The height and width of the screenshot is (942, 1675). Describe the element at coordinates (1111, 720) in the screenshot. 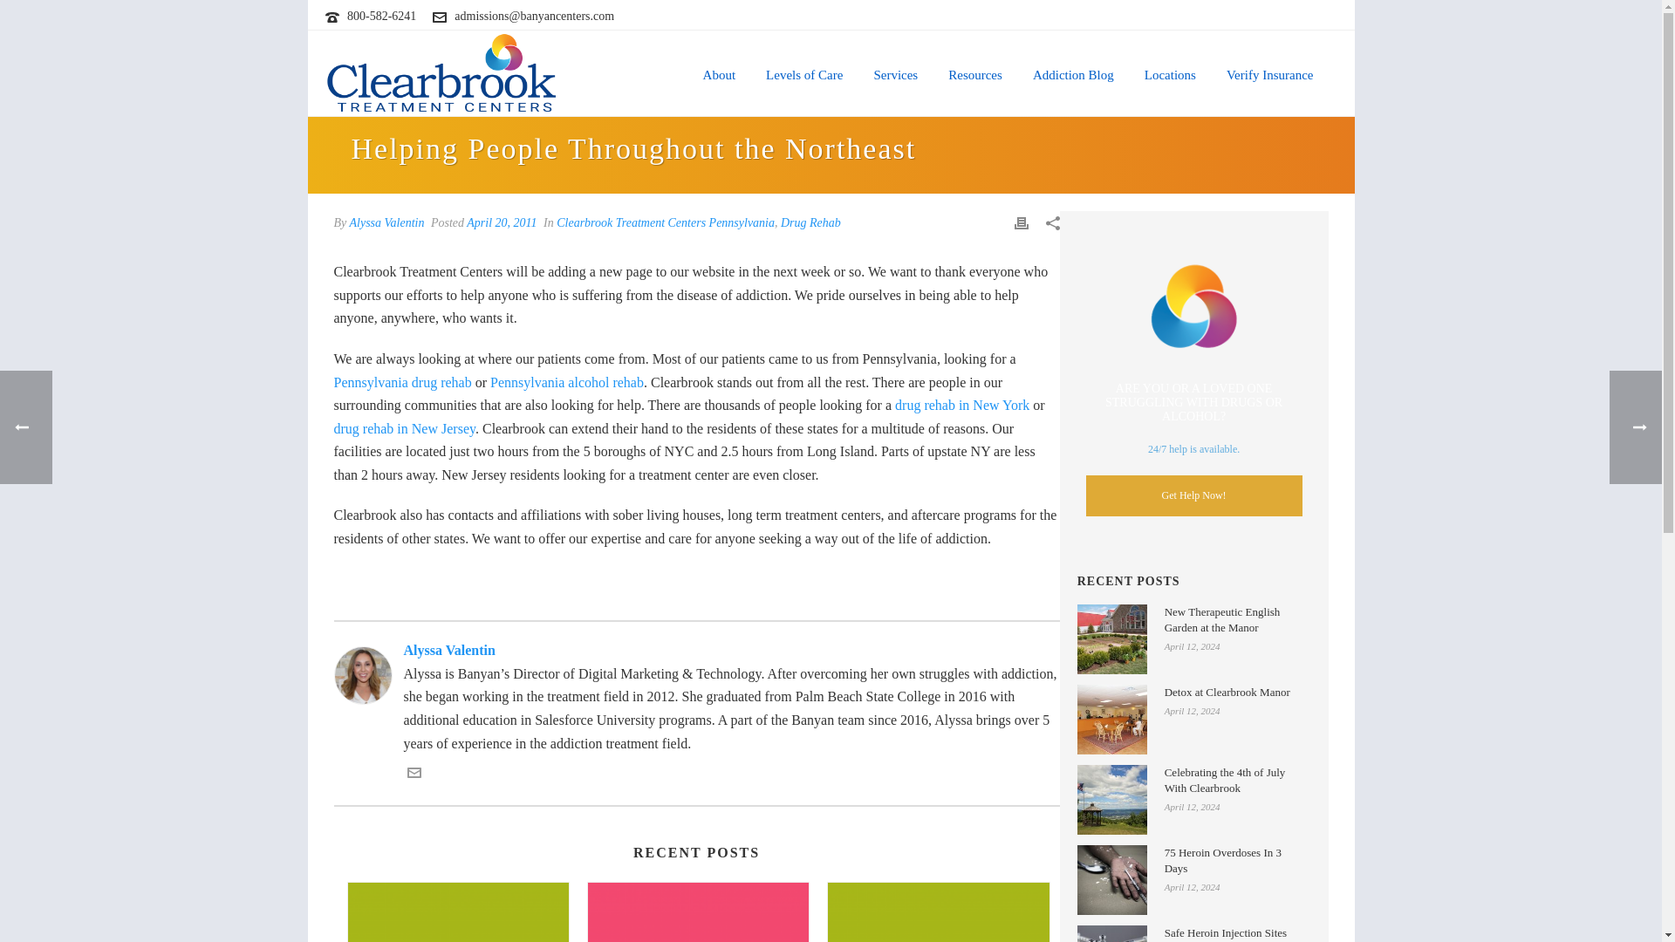

I see `Detox at Clearbrook Manor` at that location.